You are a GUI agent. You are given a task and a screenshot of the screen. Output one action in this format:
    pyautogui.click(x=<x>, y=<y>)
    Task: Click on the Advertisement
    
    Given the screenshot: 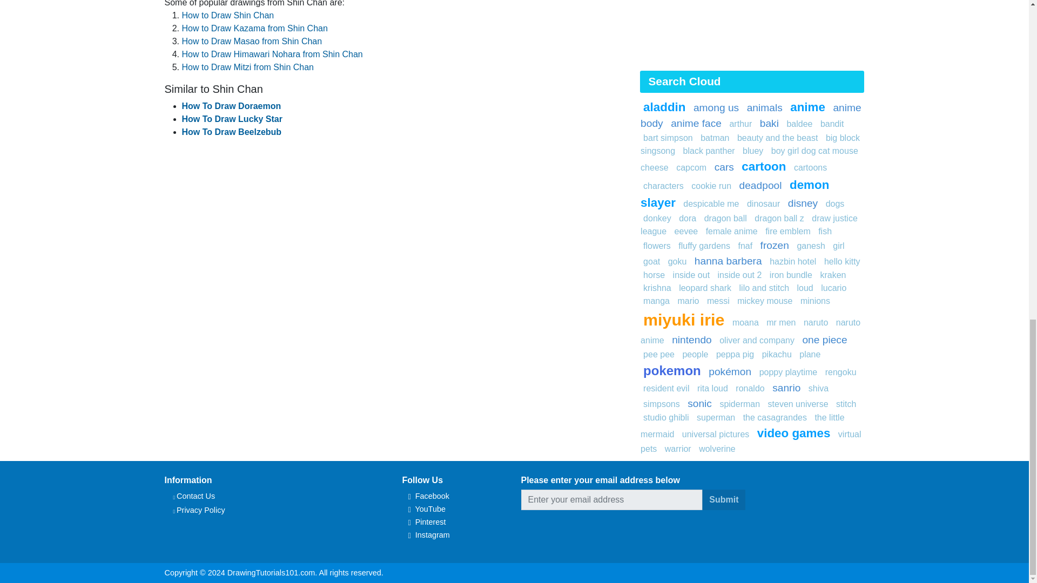 What is the action you would take?
    pyautogui.click(x=752, y=33)
    